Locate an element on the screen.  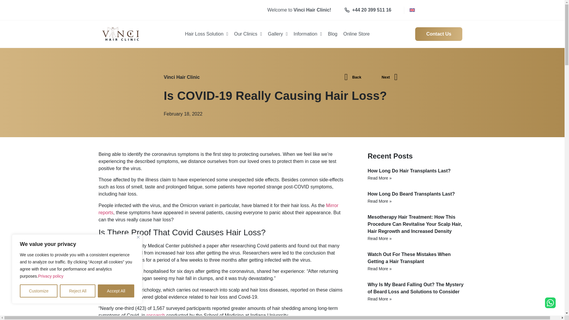
Reject All is located at coordinates (78, 291).